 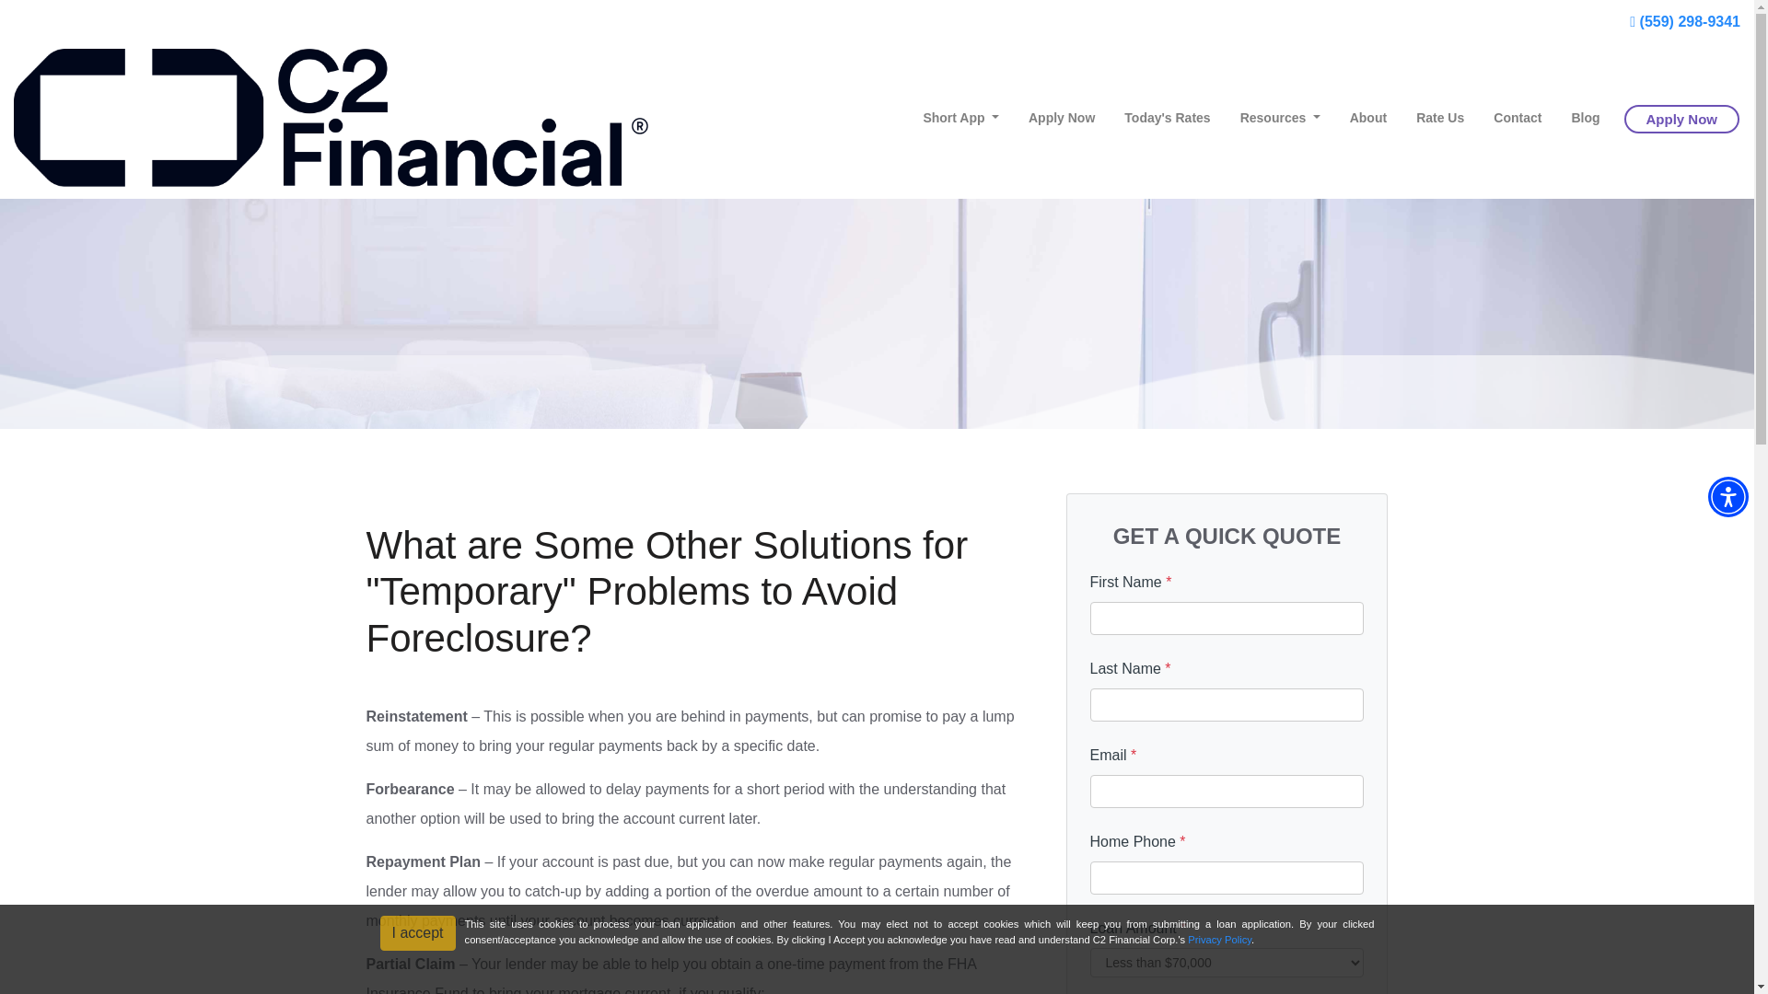 I want to click on Rate Us, so click(x=1440, y=118).